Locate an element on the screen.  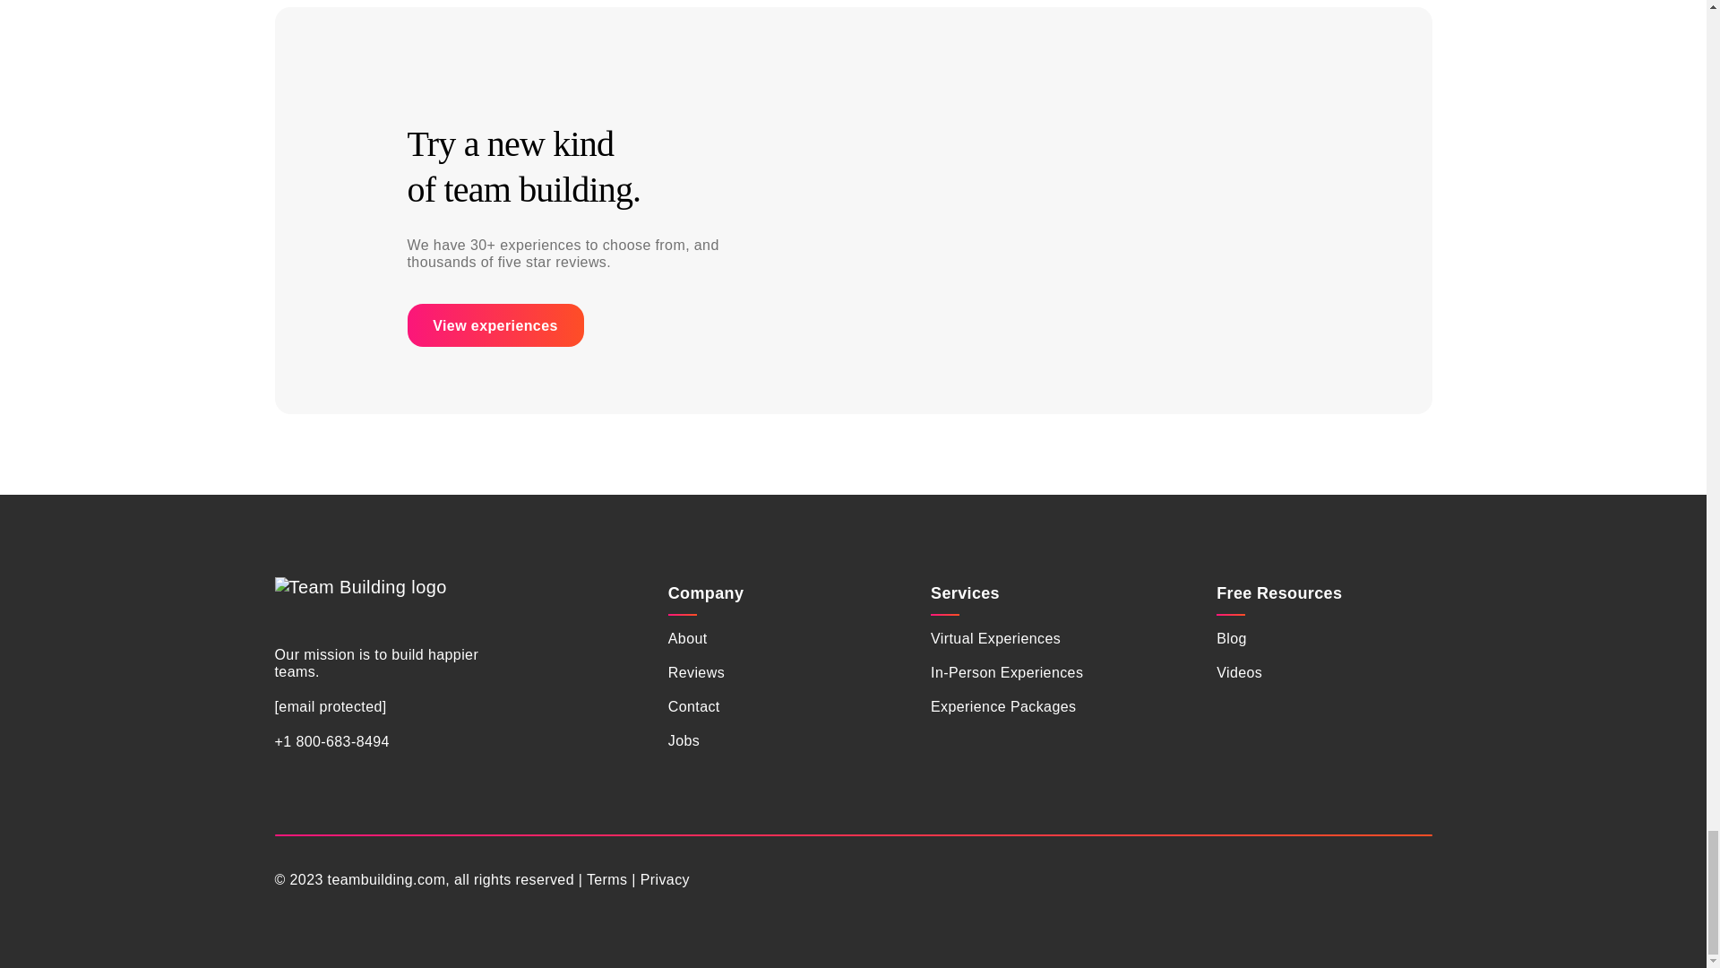
Jobs is located at coordinates (684, 740).